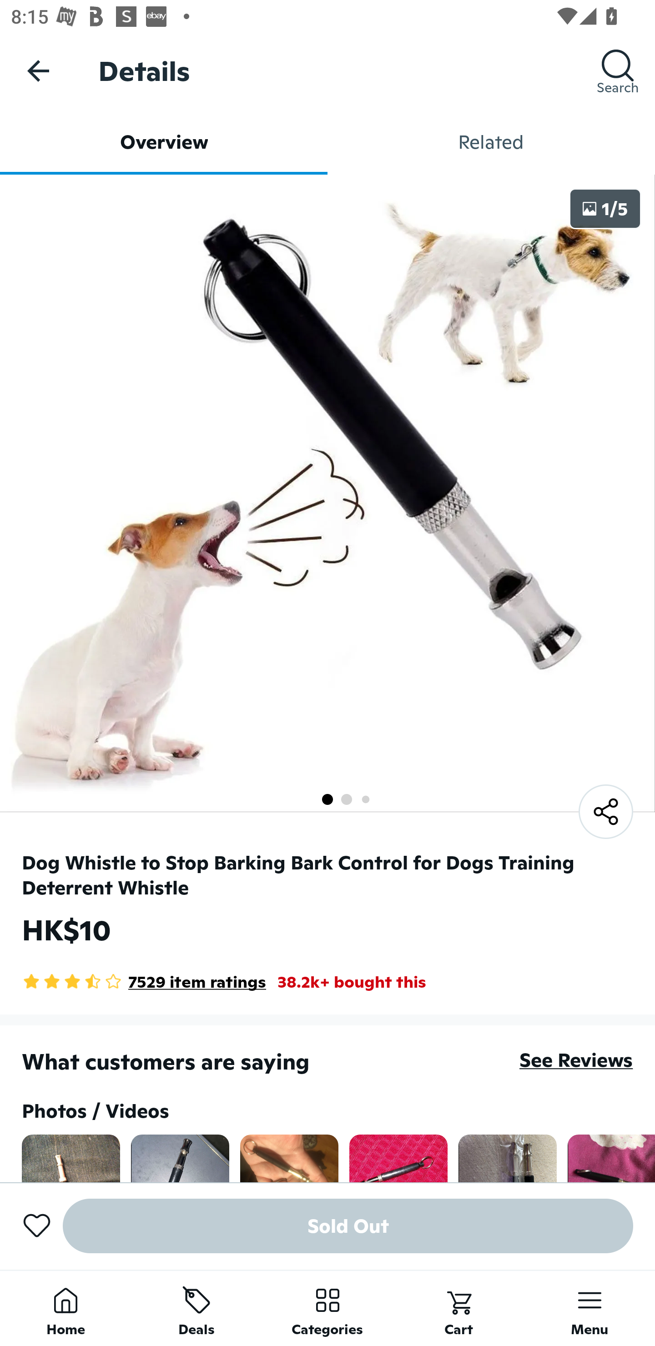 This screenshot has height=1346, width=655. Describe the element at coordinates (196, 1308) in the screenshot. I see `Deals` at that location.